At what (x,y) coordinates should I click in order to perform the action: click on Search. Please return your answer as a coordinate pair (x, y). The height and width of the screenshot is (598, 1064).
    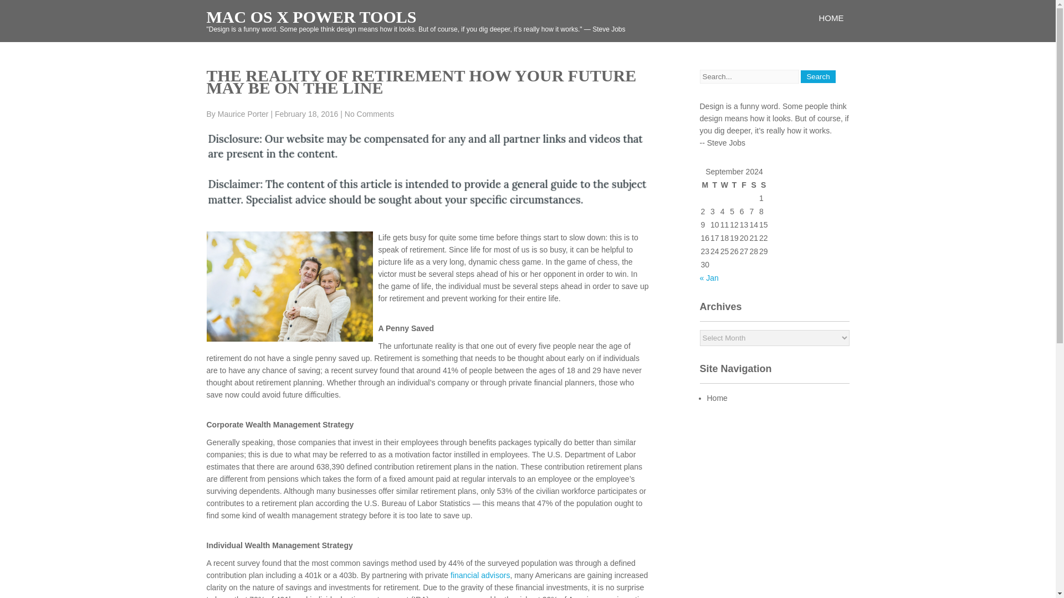
    Looking at the image, I should click on (818, 76).